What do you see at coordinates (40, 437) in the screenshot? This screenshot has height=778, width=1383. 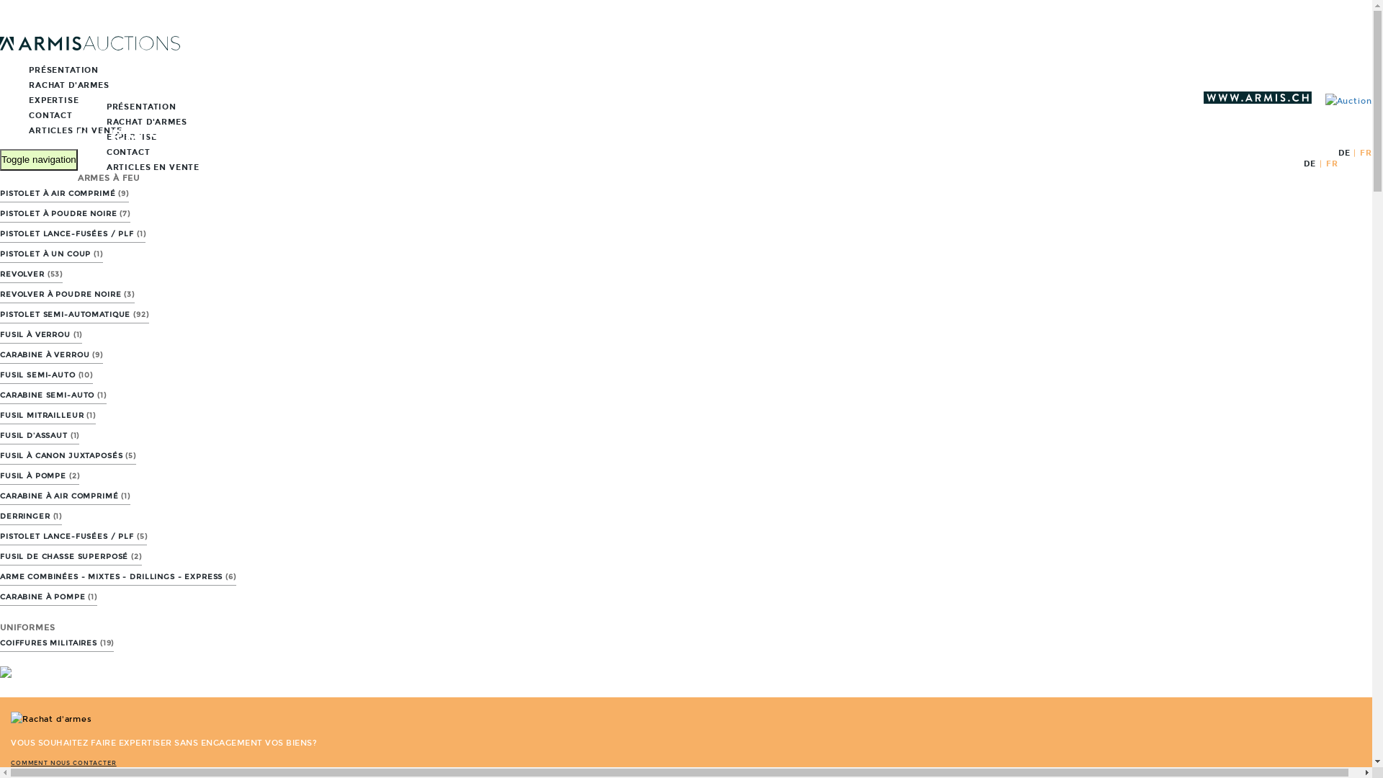 I see `FUSIL D'ASSAUT (1)` at bounding box center [40, 437].